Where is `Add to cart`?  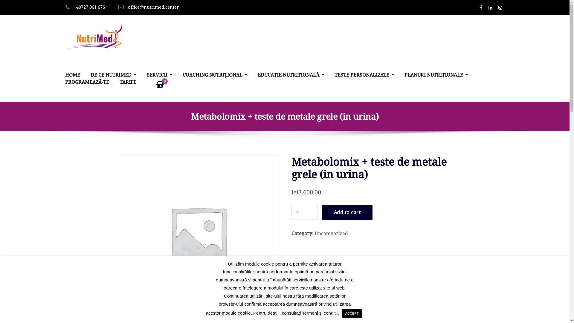
Add to cart is located at coordinates (347, 212).